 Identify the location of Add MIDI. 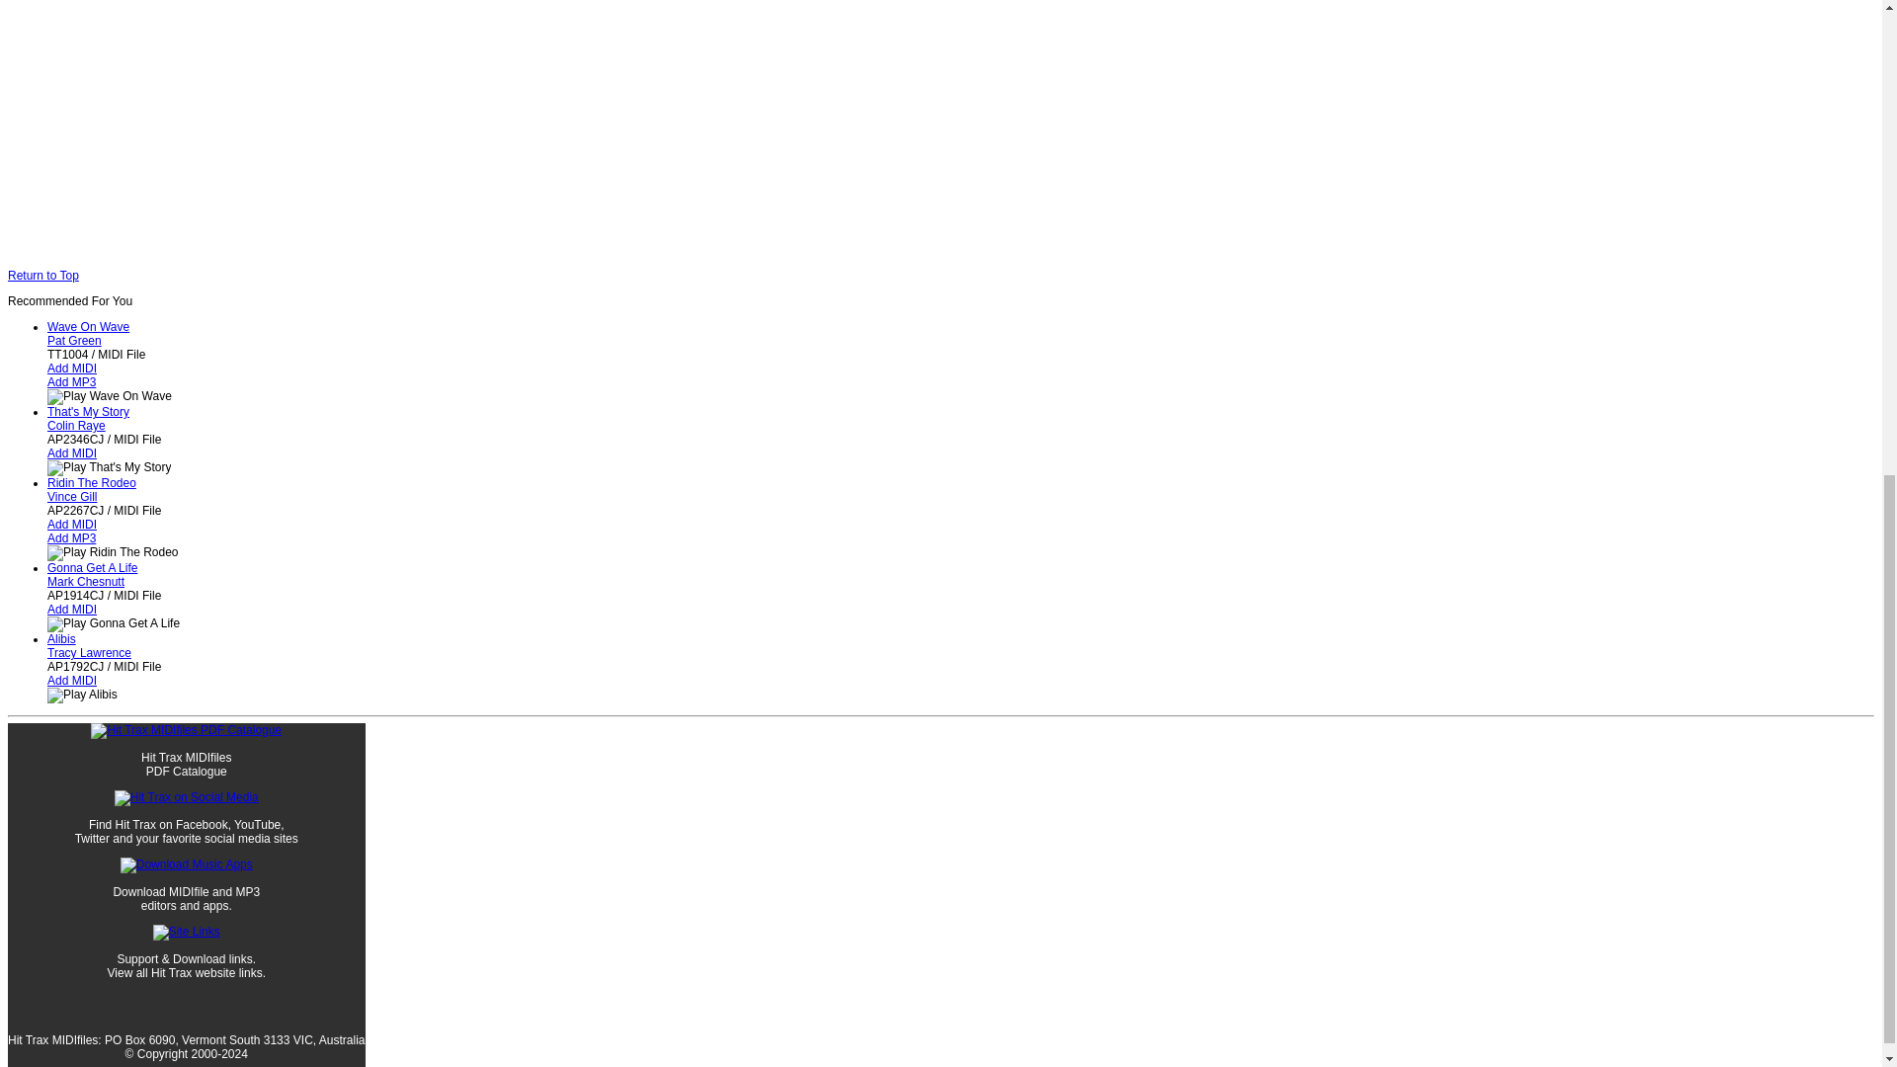
(71, 680).